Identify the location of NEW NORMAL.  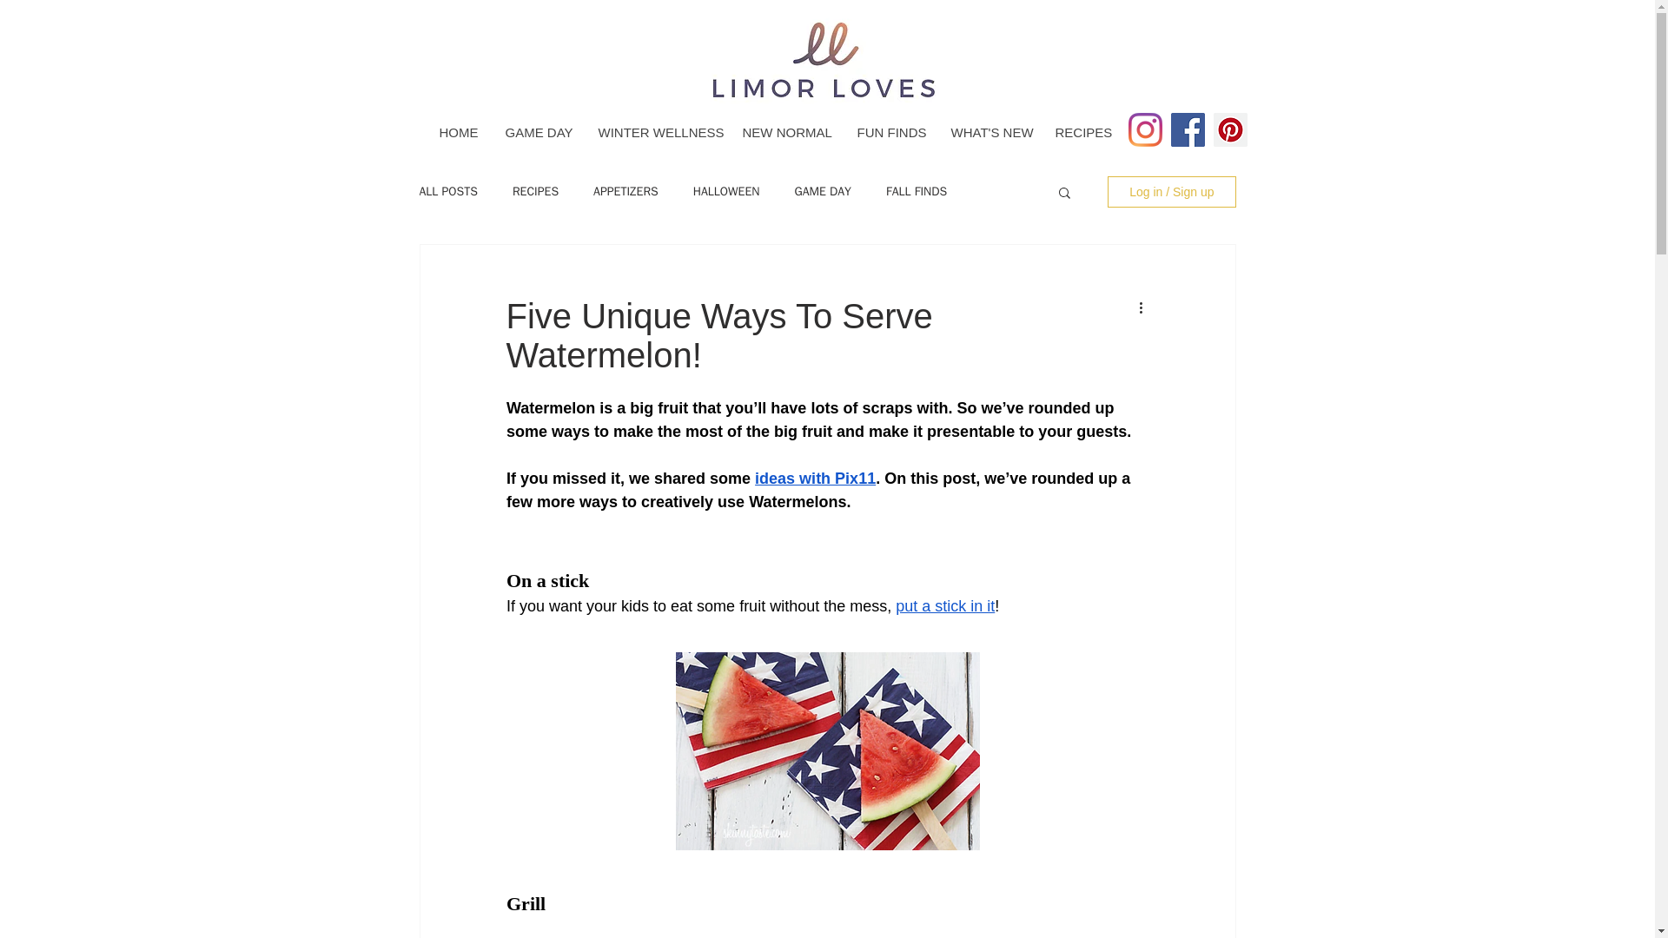
(784, 132).